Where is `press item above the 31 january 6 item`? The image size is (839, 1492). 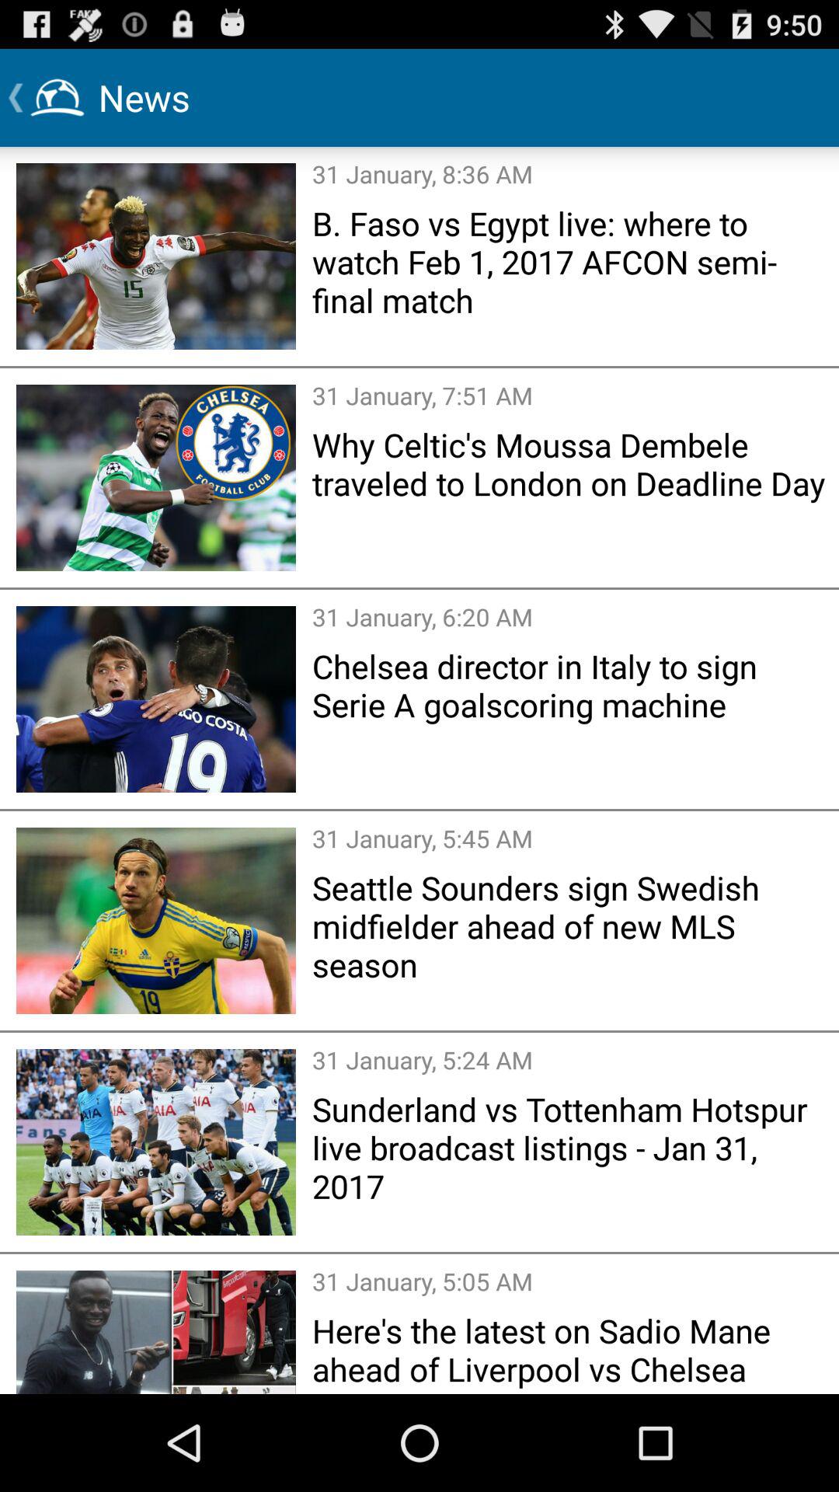 press item above the 31 january 6 item is located at coordinates (570, 463).